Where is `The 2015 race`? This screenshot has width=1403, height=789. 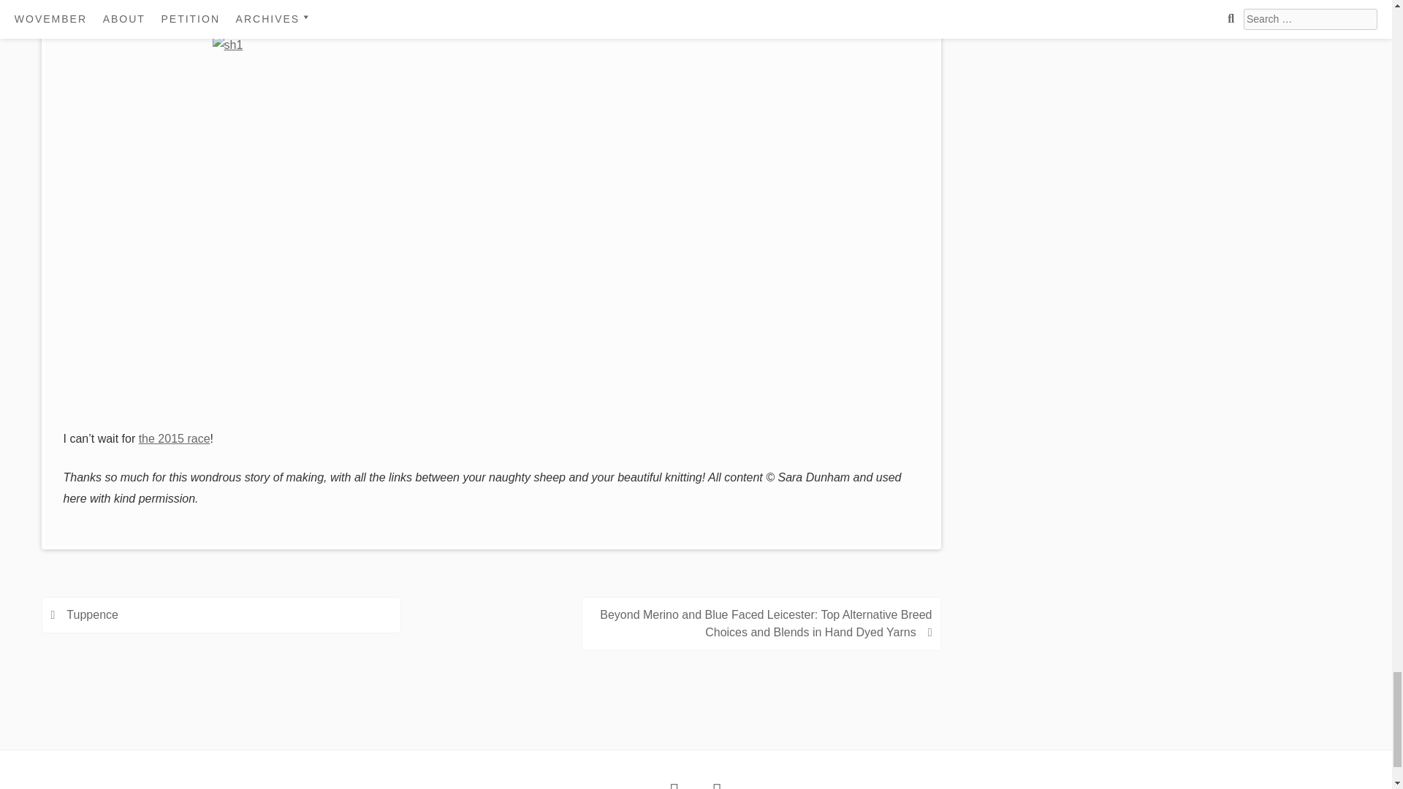 The 2015 race is located at coordinates (175, 438).